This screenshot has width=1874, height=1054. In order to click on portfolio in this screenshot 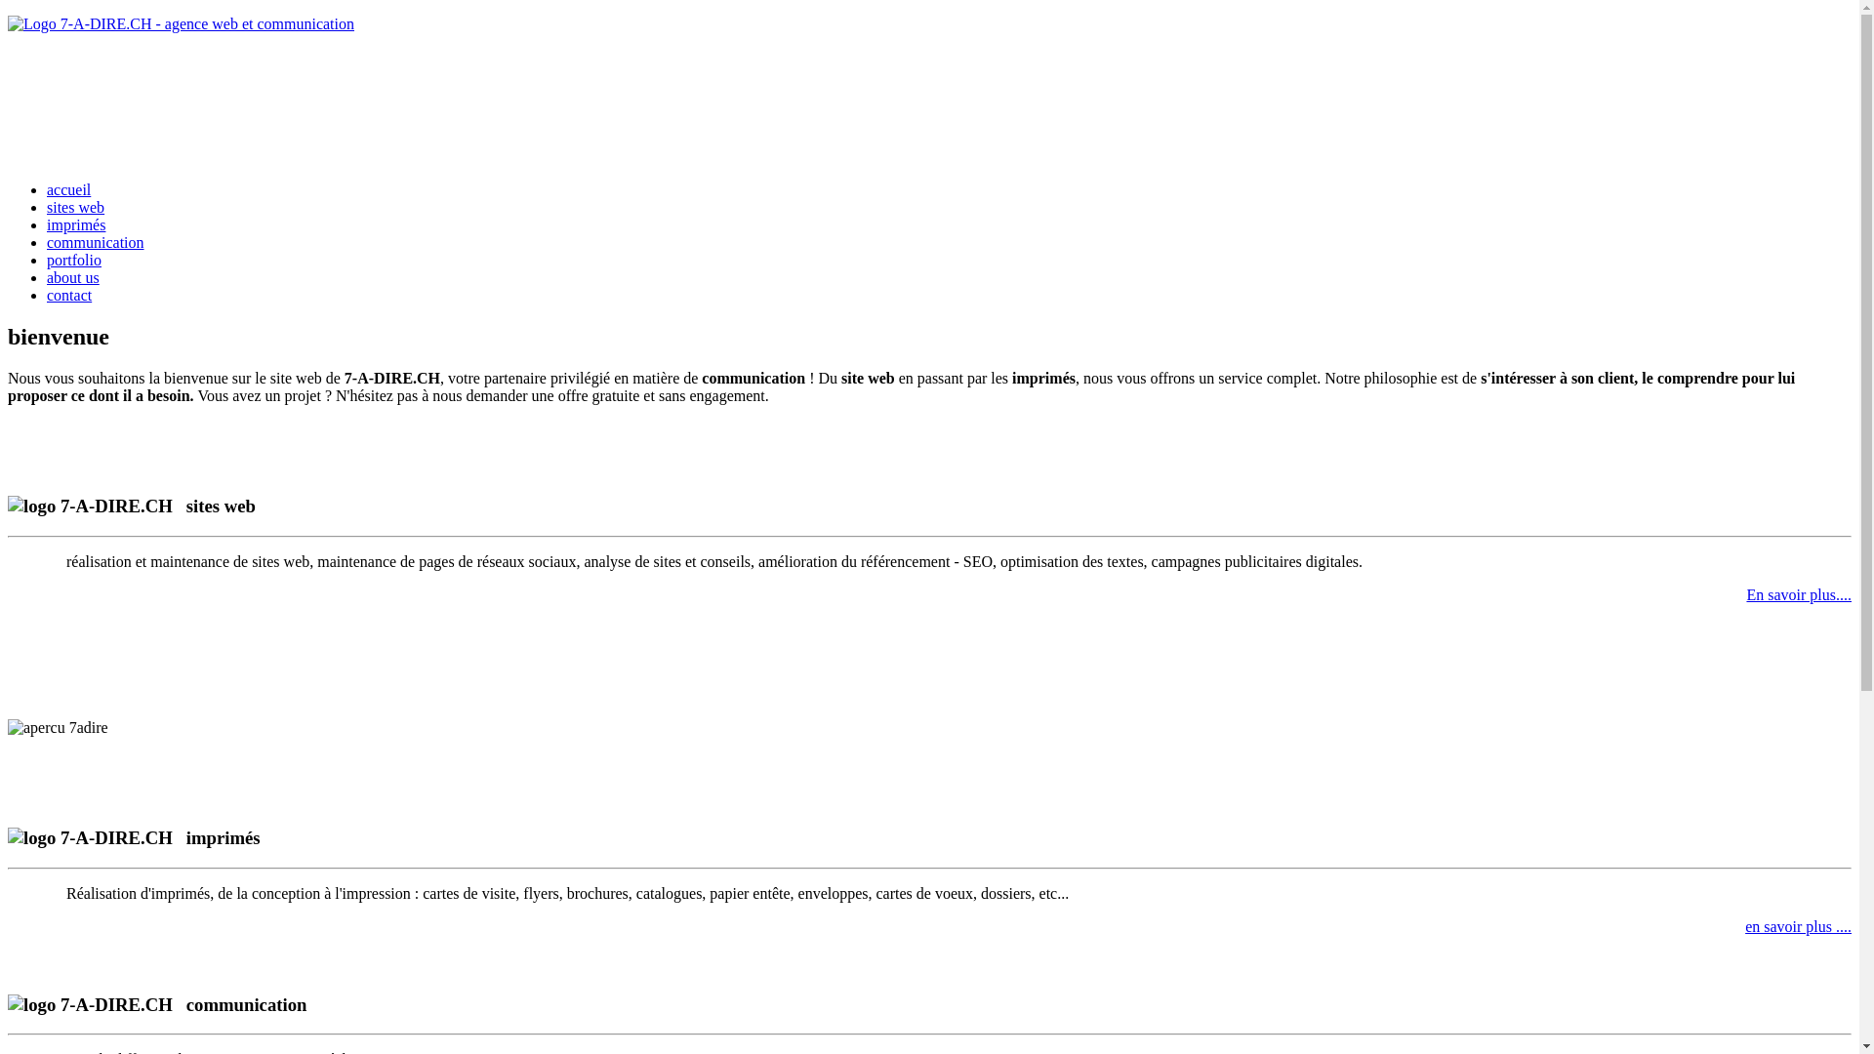, I will do `click(74, 260)`.